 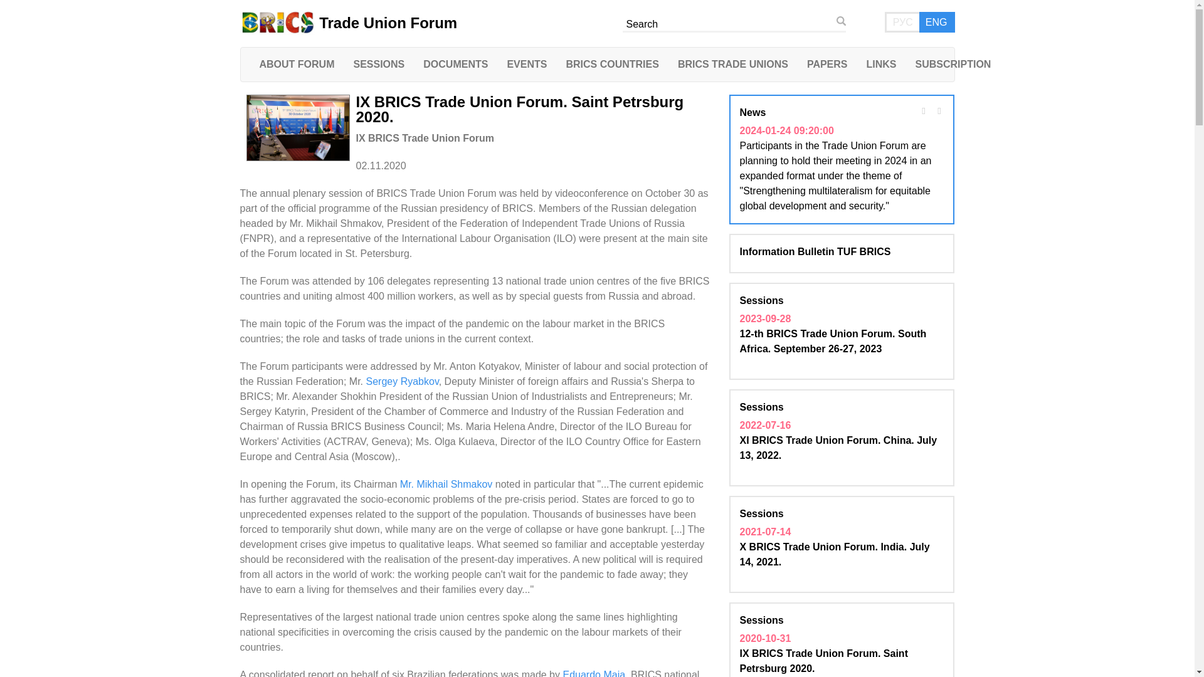 What do you see at coordinates (446, 484) in the screenshot?
I see `Mr. Mikhail Shmakov` at bounding box center [446, 484].